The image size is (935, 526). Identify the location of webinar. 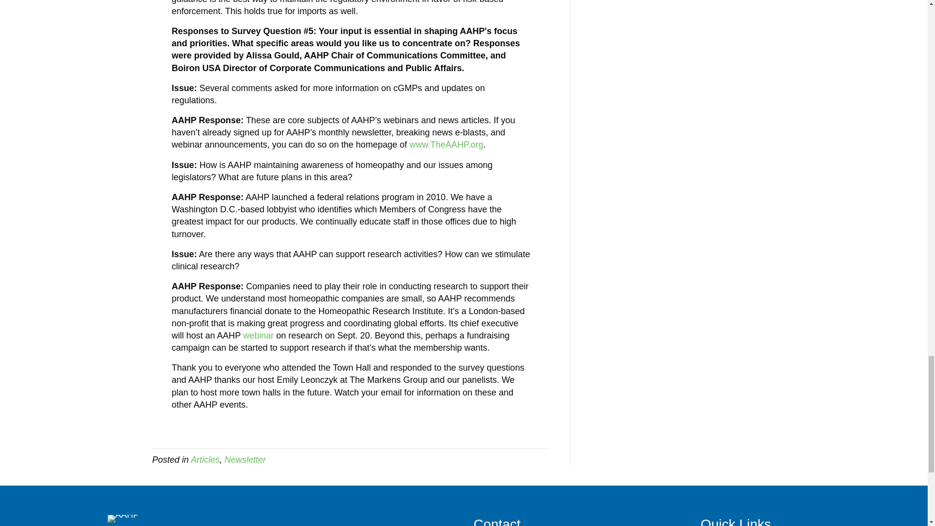
(258, 335).